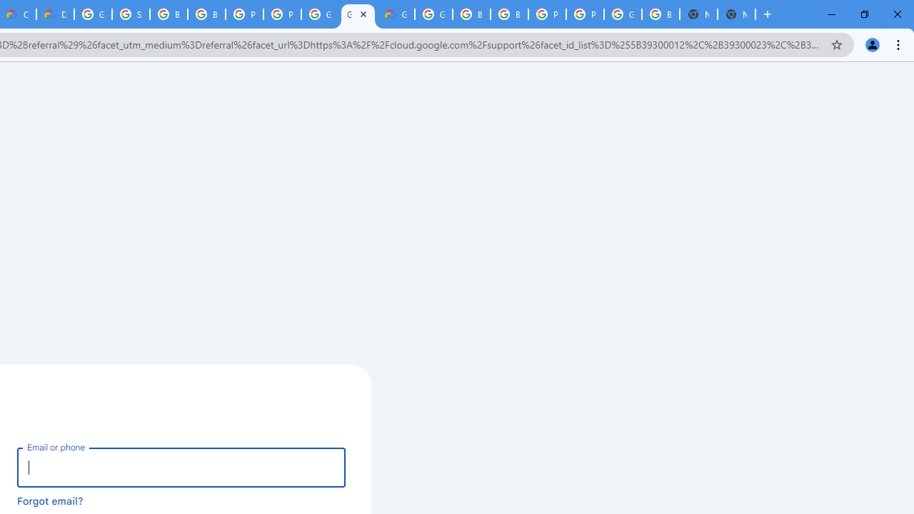 The height and width of the screenshot is (514, 914). Describe the element at coordinates (623, 14) in the screenshot. I see `Google Cloud Platform` at that location.